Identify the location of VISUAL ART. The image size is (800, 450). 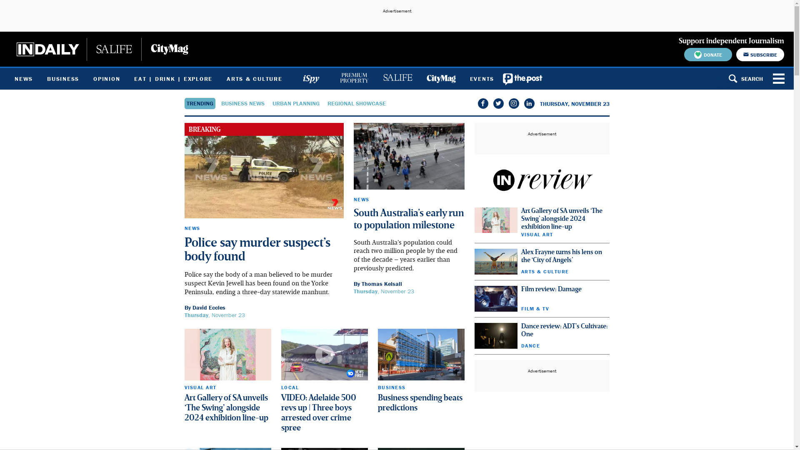
(200, 387).